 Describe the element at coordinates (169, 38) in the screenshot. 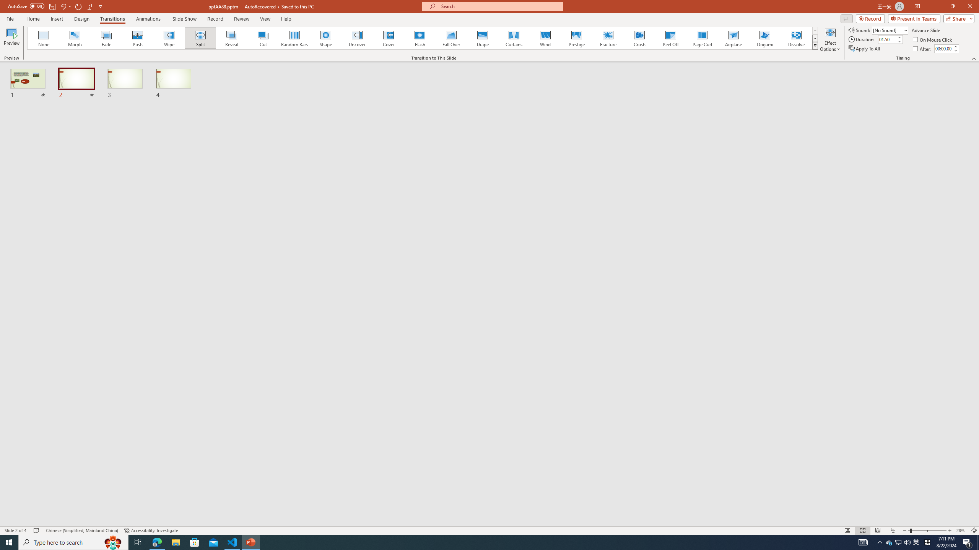

I see `Wipe` at that location.